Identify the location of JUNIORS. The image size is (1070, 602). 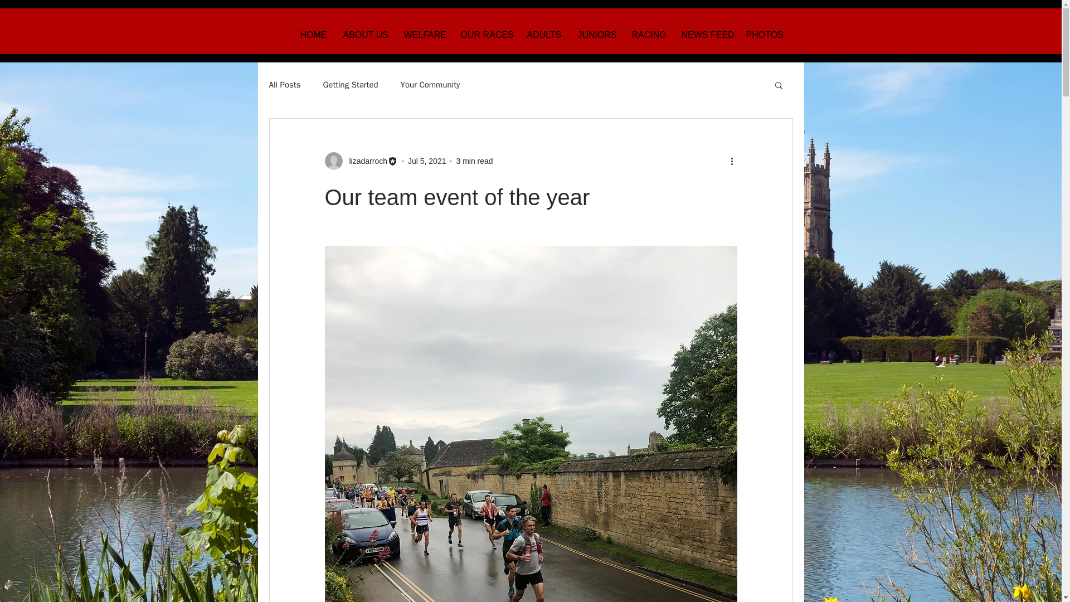
(596, 35).